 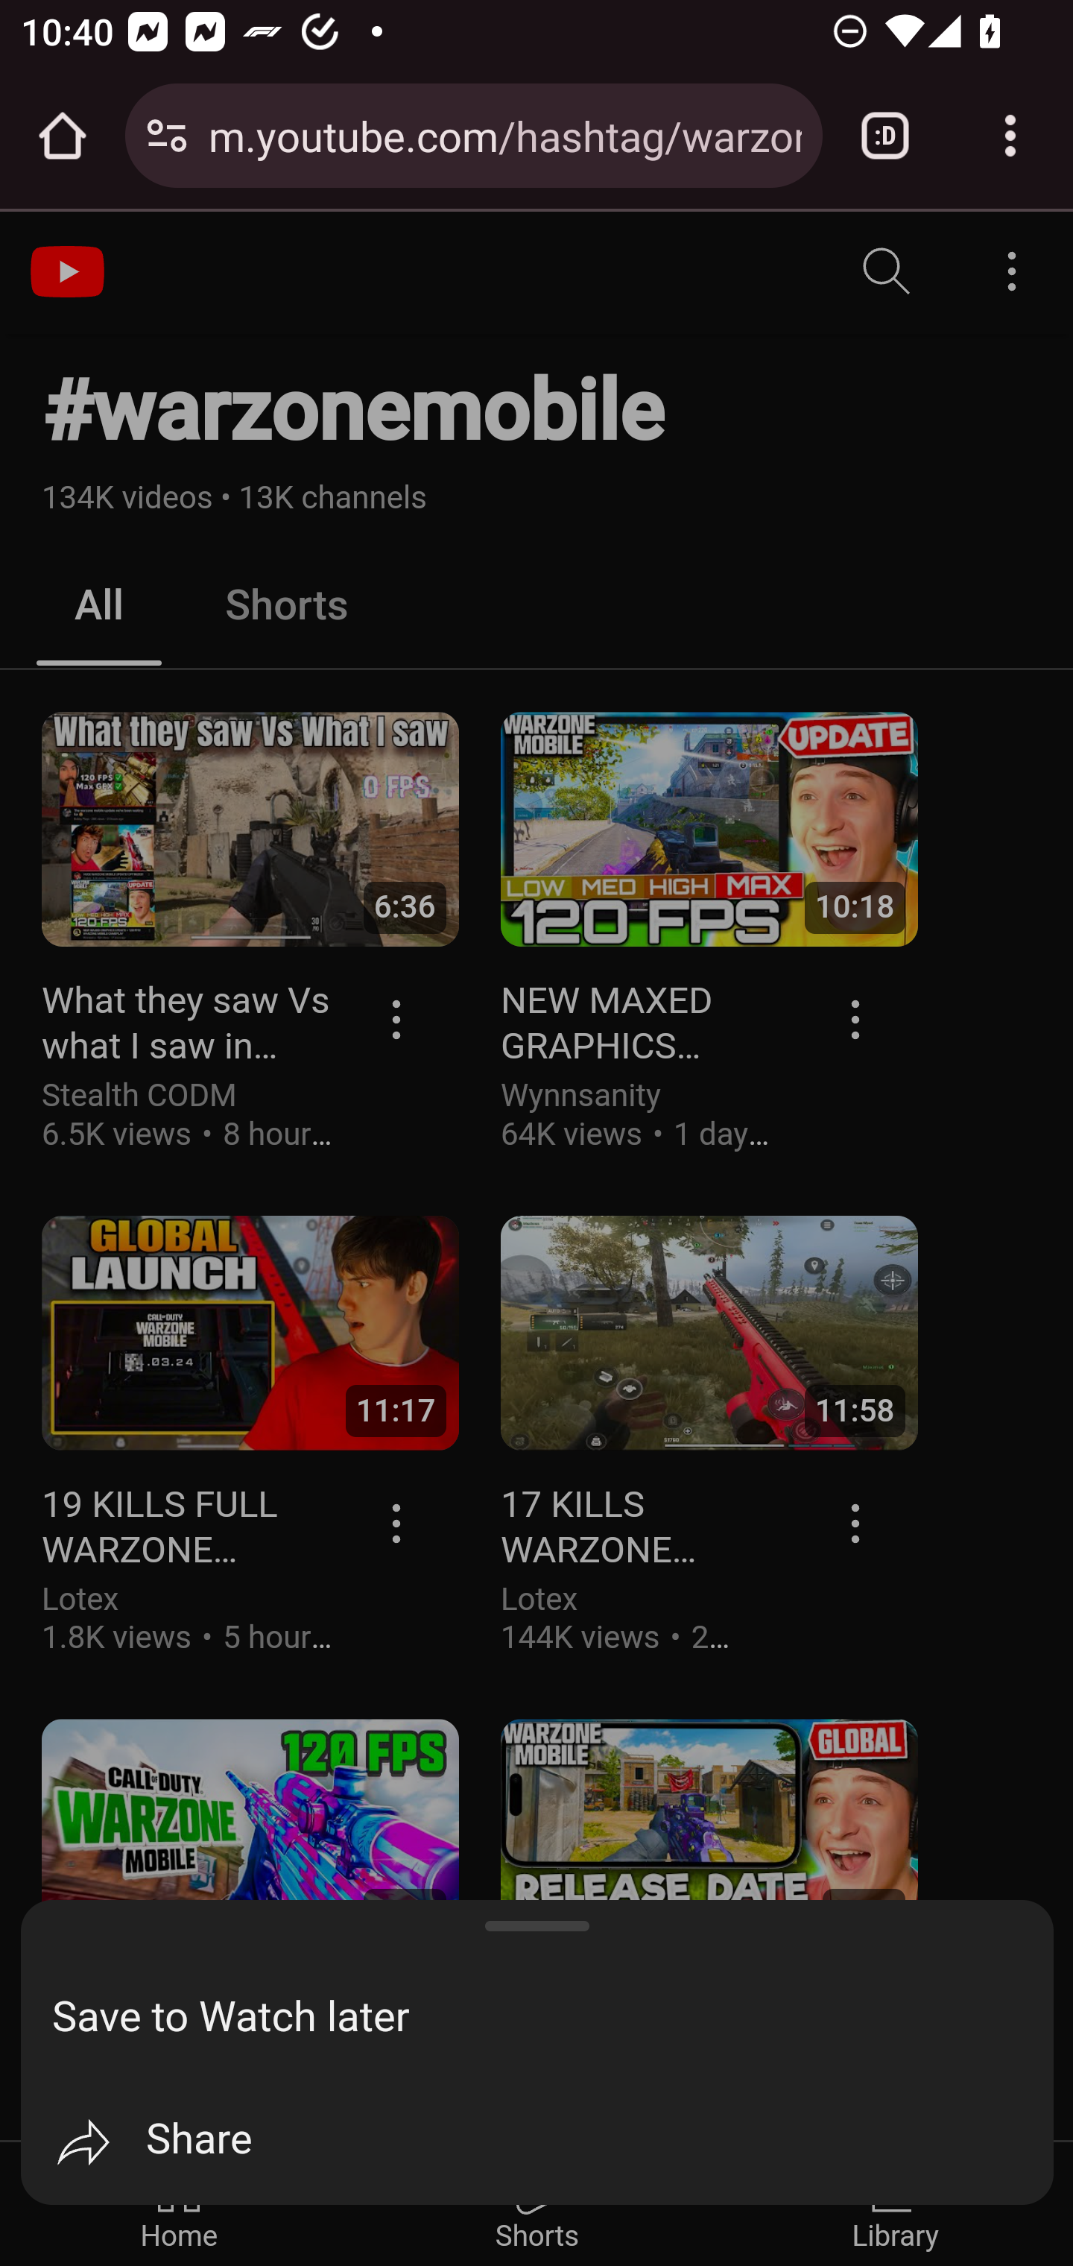 I want to click on Connection is secure, so click(x=167, y=136).